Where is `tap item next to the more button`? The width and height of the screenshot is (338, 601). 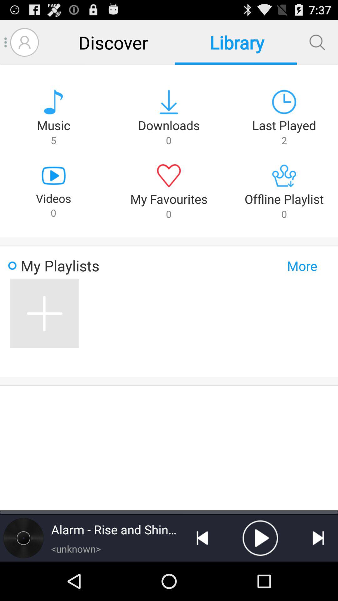
tap item next to the more button is located at coordinates (44, 313).